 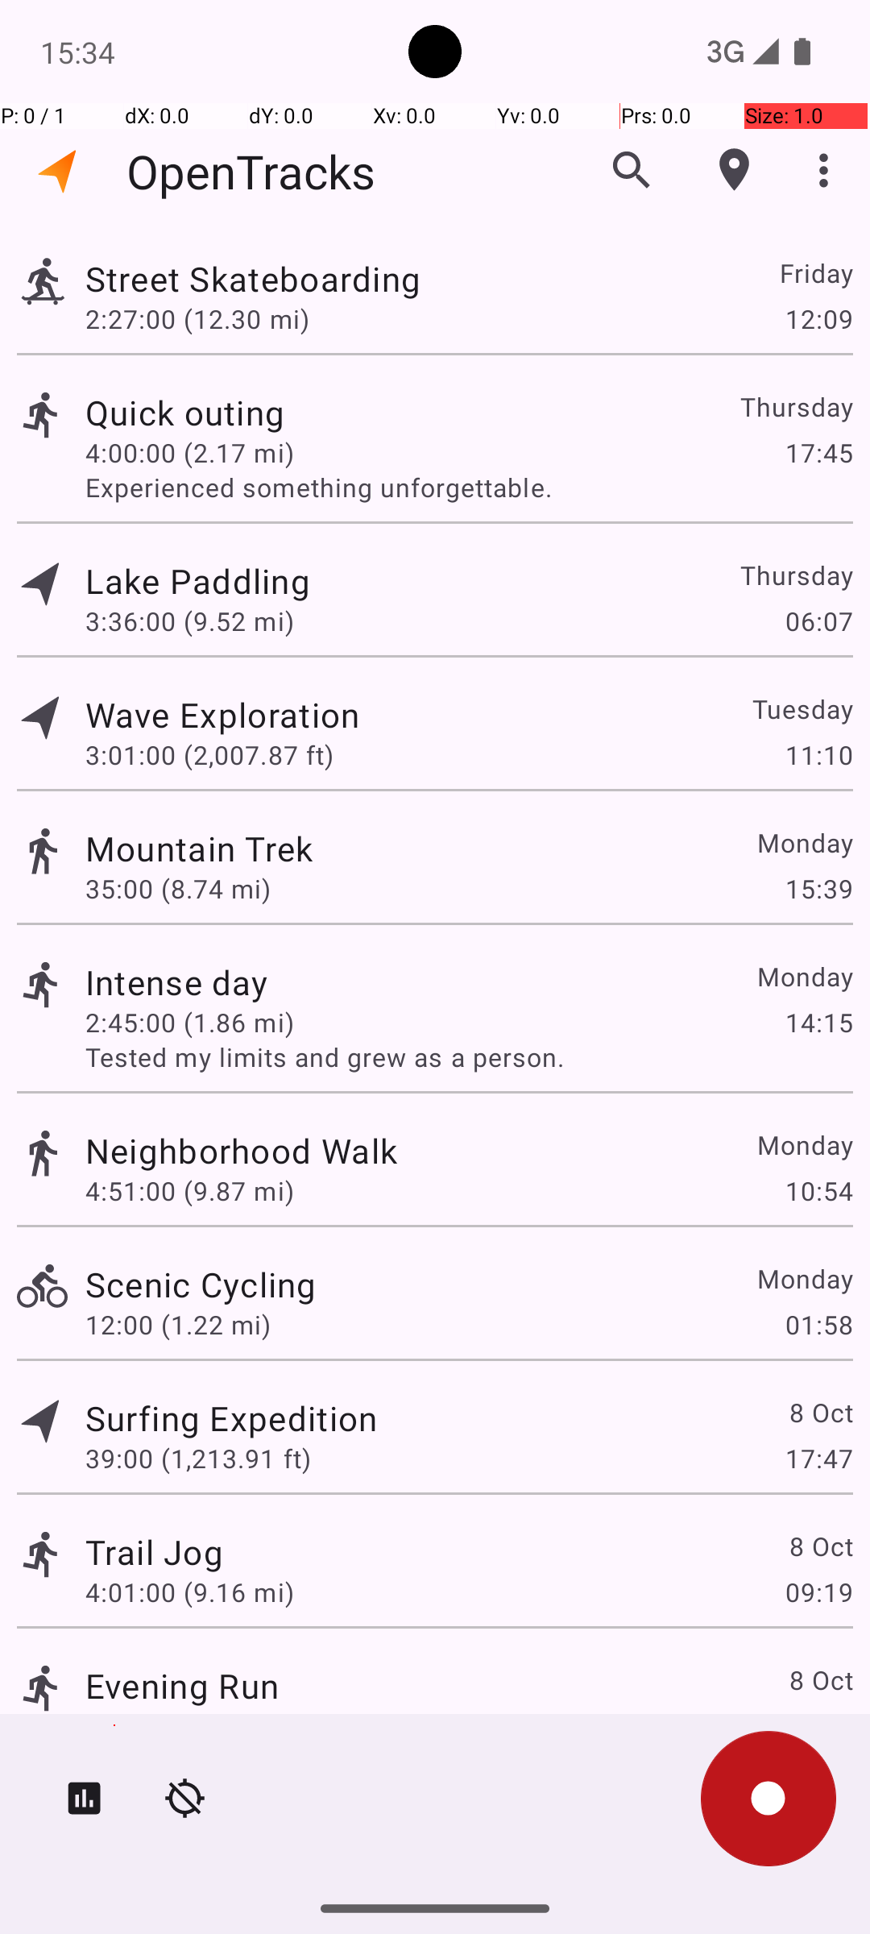 I want to click on 12:09, so click(x=818, y=318).